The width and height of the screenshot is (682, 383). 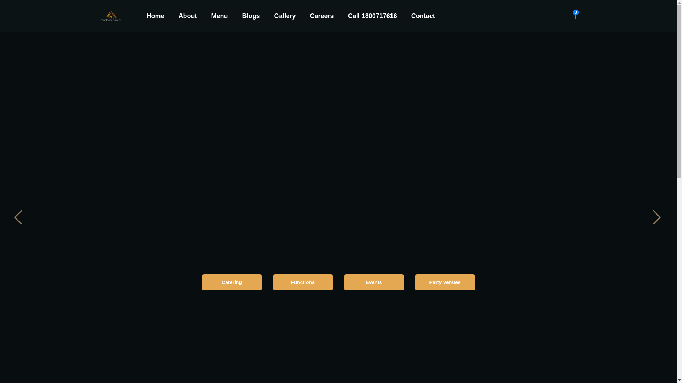 What do you see at coordinates (232, 282) in the screenshot?
I see `Catering` at bounding box center [232, 282].